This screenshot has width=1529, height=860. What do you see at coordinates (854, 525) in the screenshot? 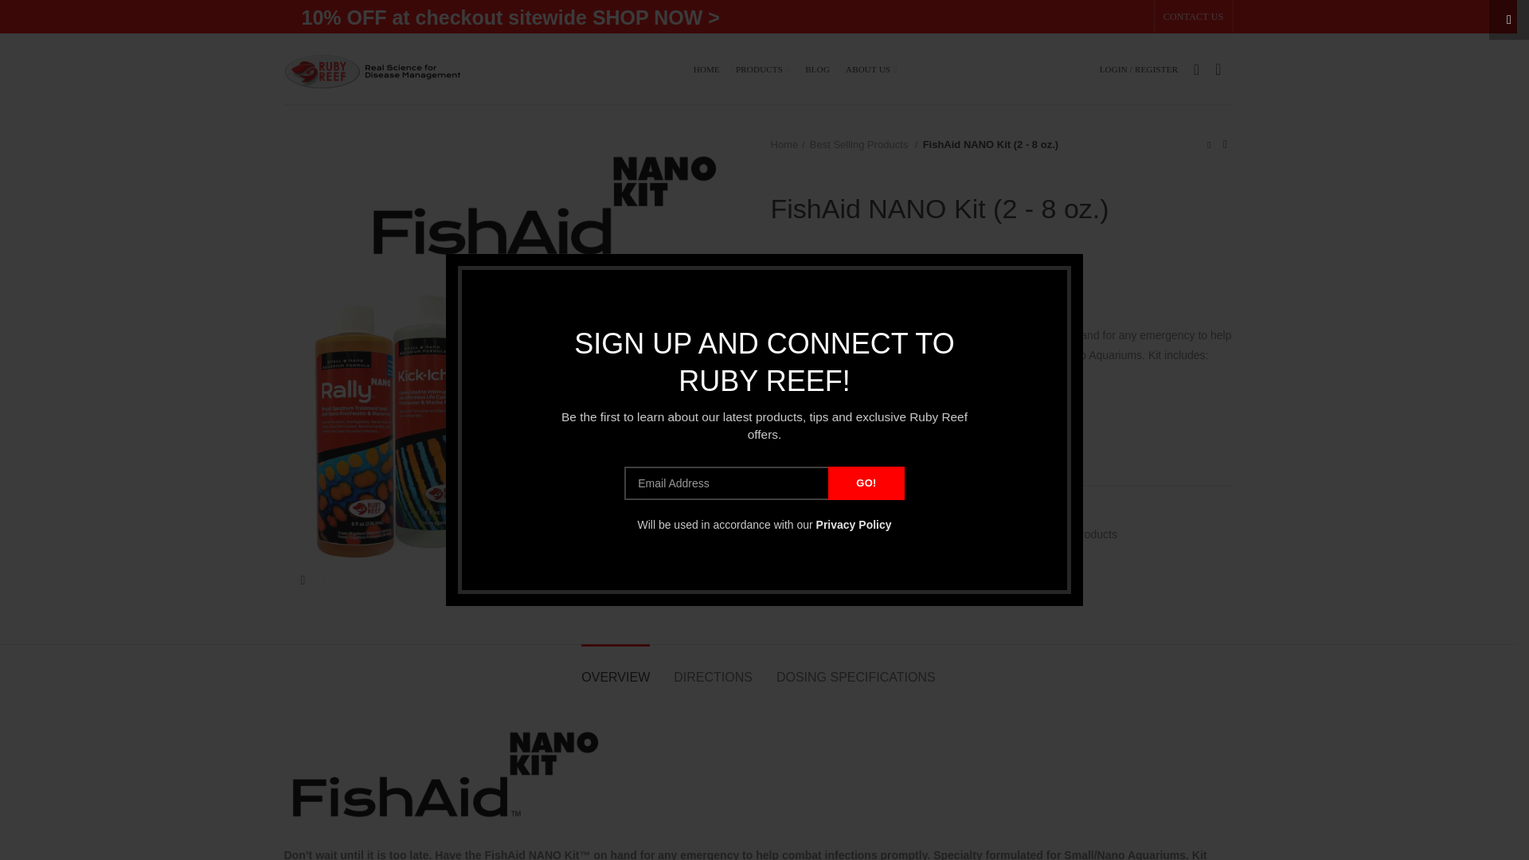
I see `Privacy Policy` at bounding box center [854, 525].